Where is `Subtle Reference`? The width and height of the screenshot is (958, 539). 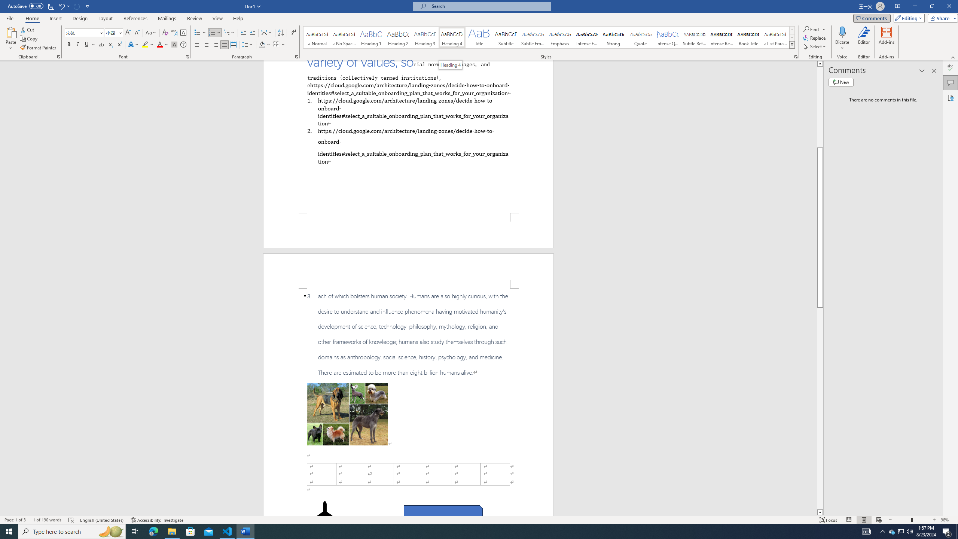
Subtle Reference is located at coordinates (695, 37).